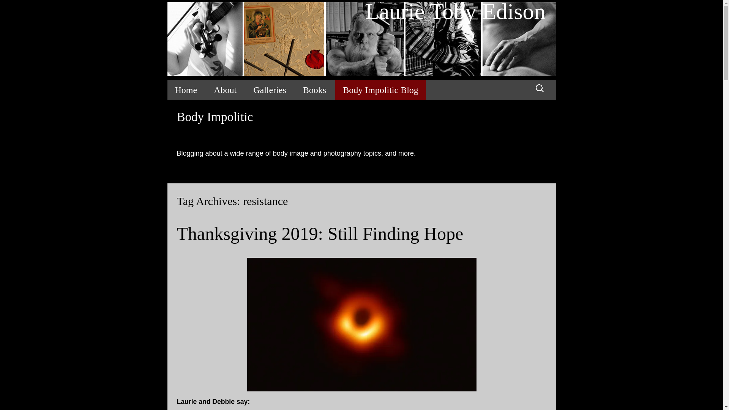 This screenshot has width=729, height=410. I want to click on Laurie Toby Edison, so click(361, 39).